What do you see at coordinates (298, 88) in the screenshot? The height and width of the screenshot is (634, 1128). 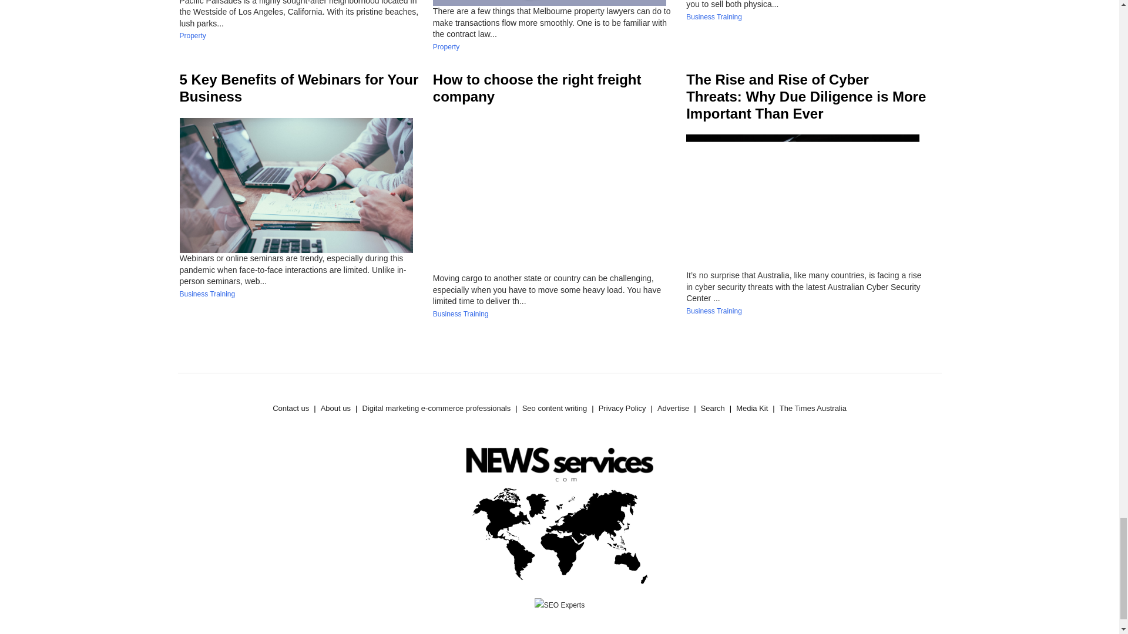 I see `5 Key Benefits of Webinars for Your Business` at bounding box center [298, 88].